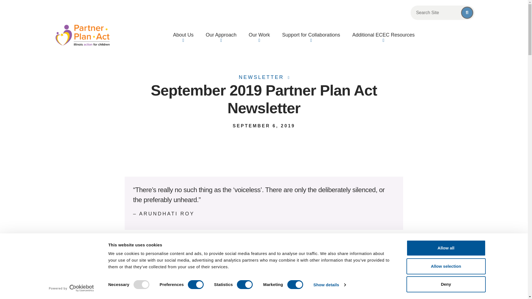 Image resolution: width=532 pixels, height=299 pixels. What do you see at coordinates (446, 248) in the screenshot?
I see `Allow all` at bounding box center [446, 248].